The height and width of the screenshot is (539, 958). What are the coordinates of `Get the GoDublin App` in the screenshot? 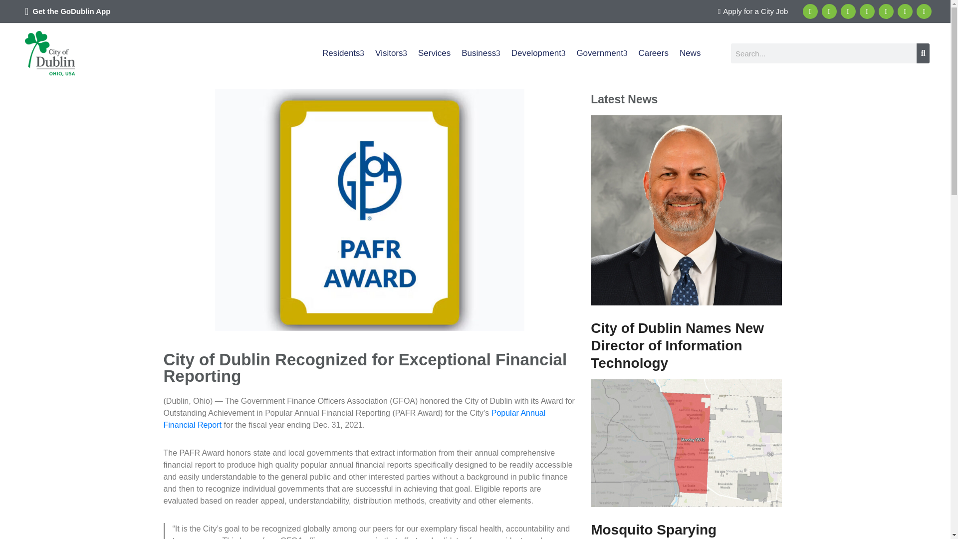 It's located at (71, 11).